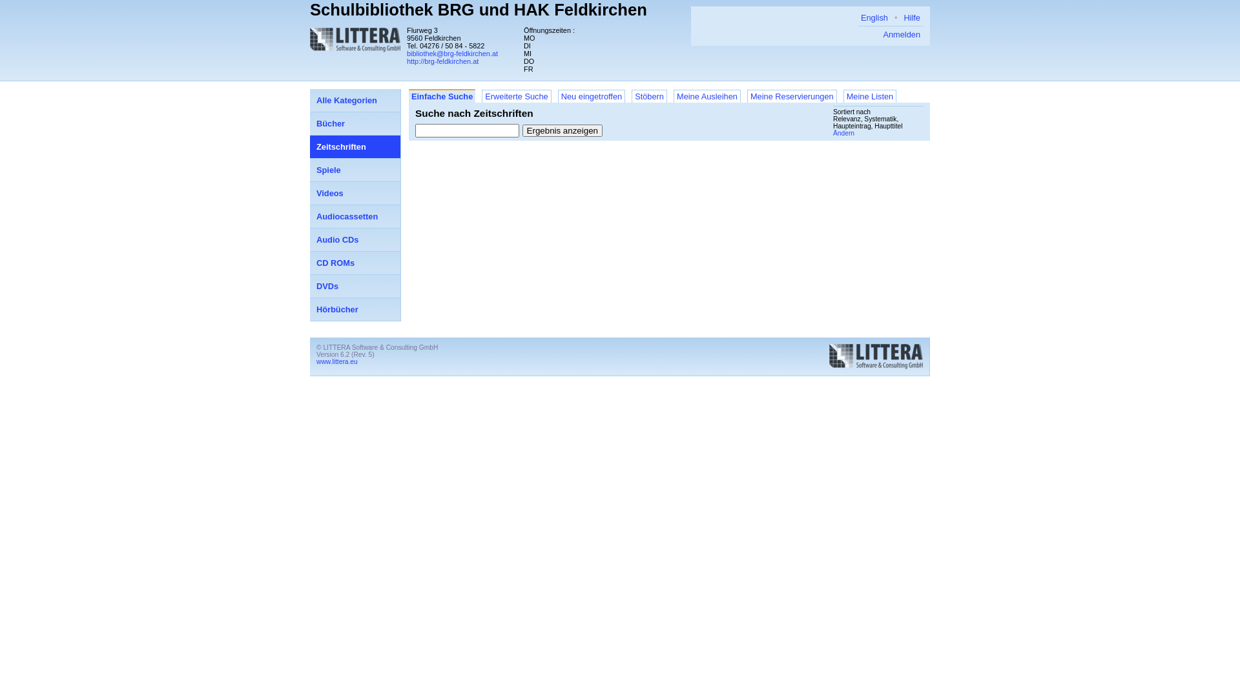 This screenshot has height=697, width=1240. What do you see at coordinates (337, 361) in the screenshot?
I see `www.littera.eu` at bounding box center [337, 361].